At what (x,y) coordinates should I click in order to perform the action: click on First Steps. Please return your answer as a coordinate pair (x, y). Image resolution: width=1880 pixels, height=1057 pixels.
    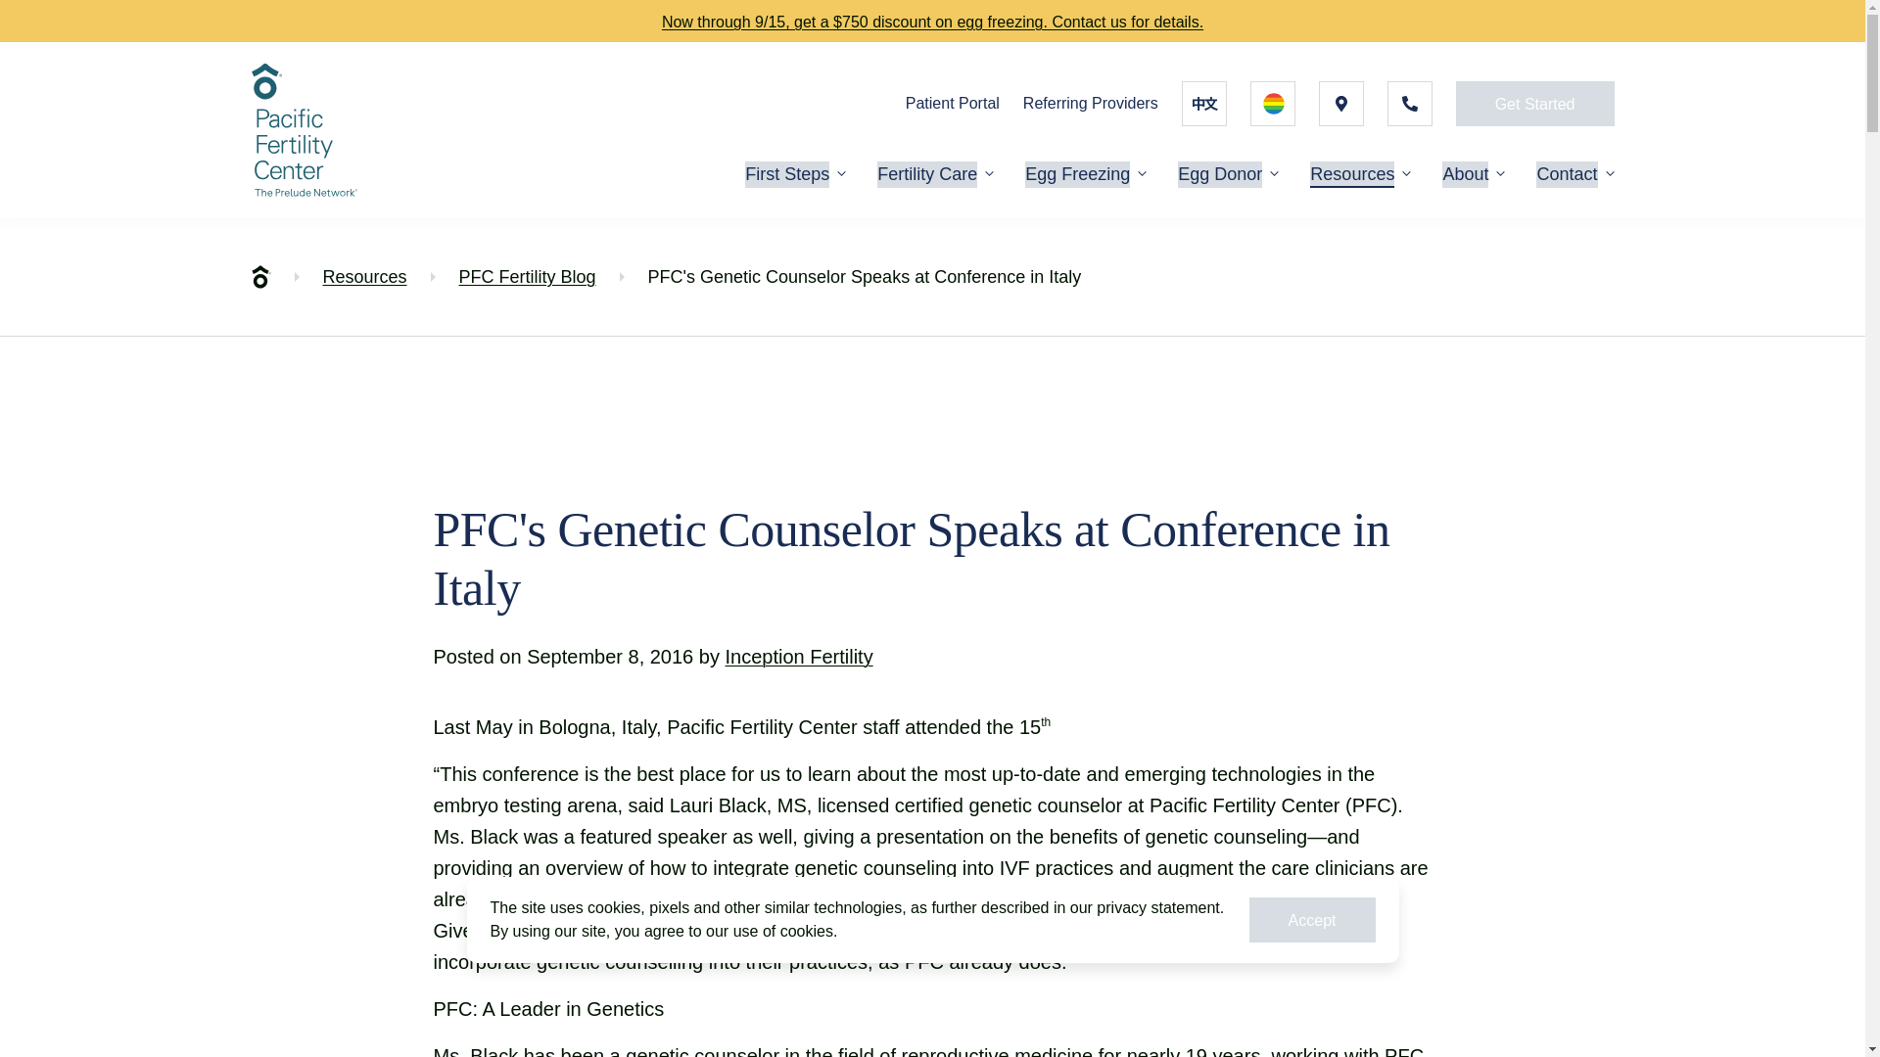
    Looking at the image, I should click on (786, 174).